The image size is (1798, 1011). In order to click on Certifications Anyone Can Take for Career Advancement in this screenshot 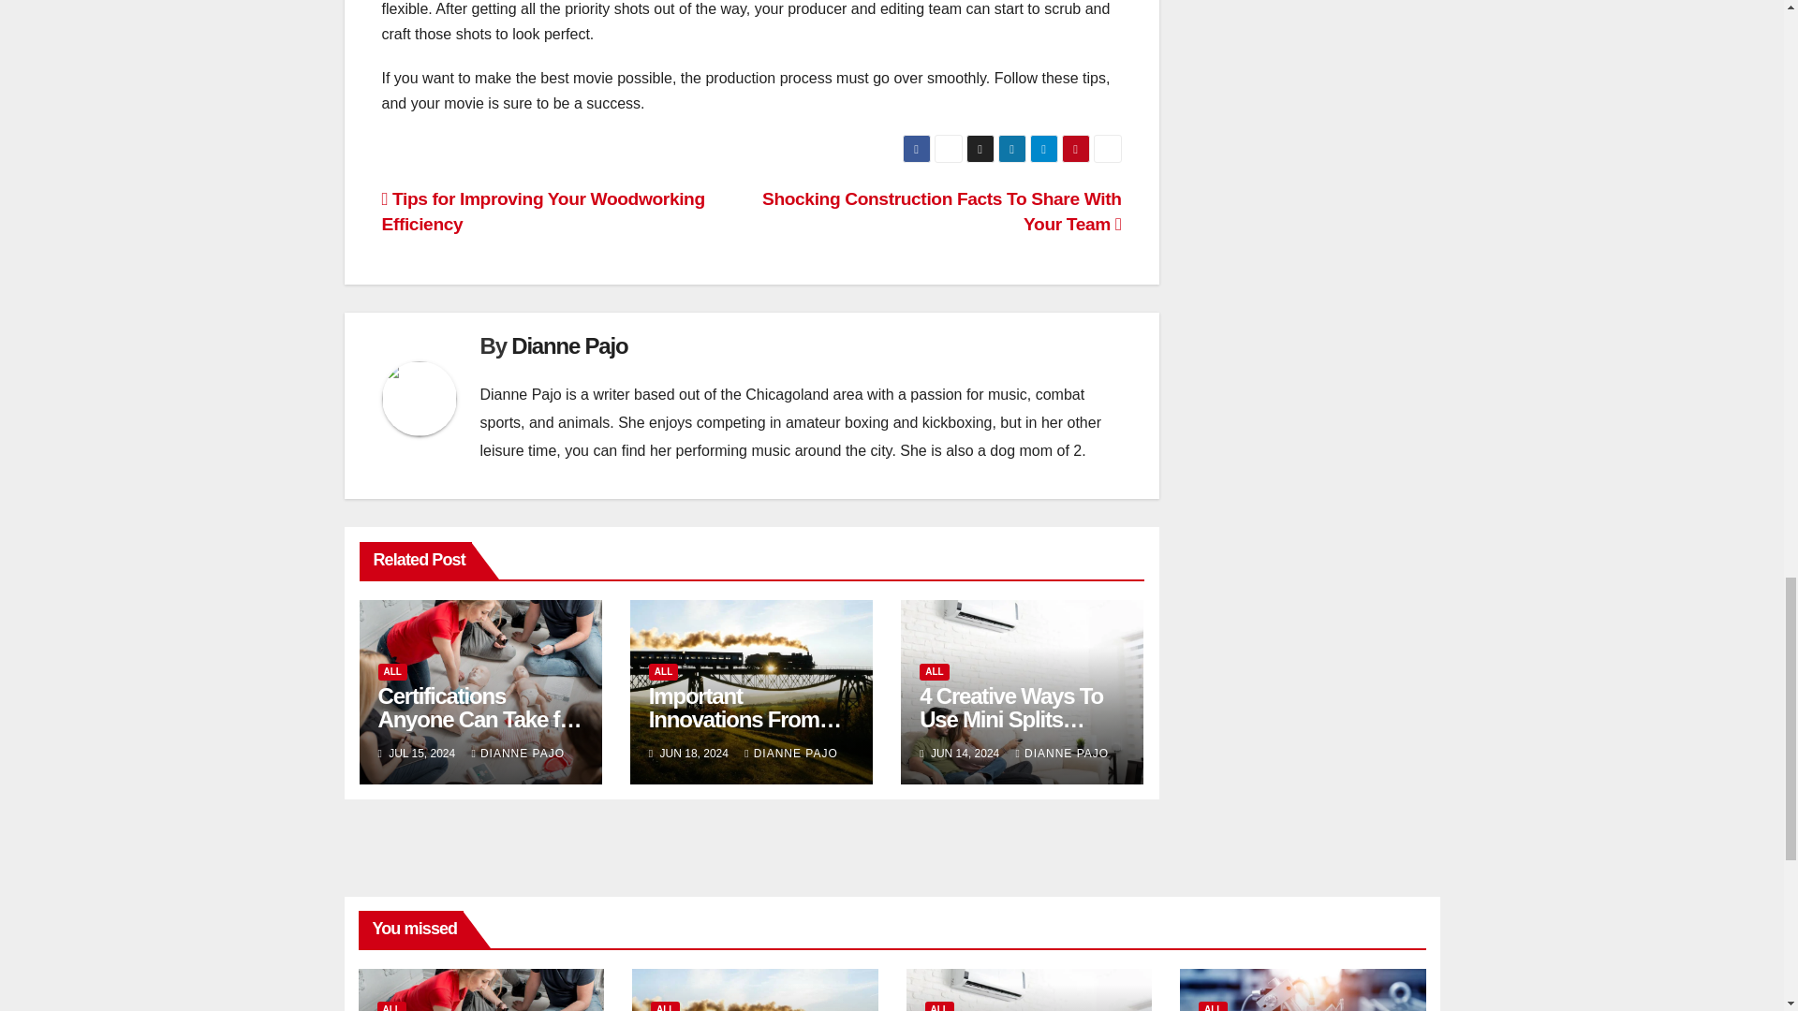, I will do `click(479, 719)`.